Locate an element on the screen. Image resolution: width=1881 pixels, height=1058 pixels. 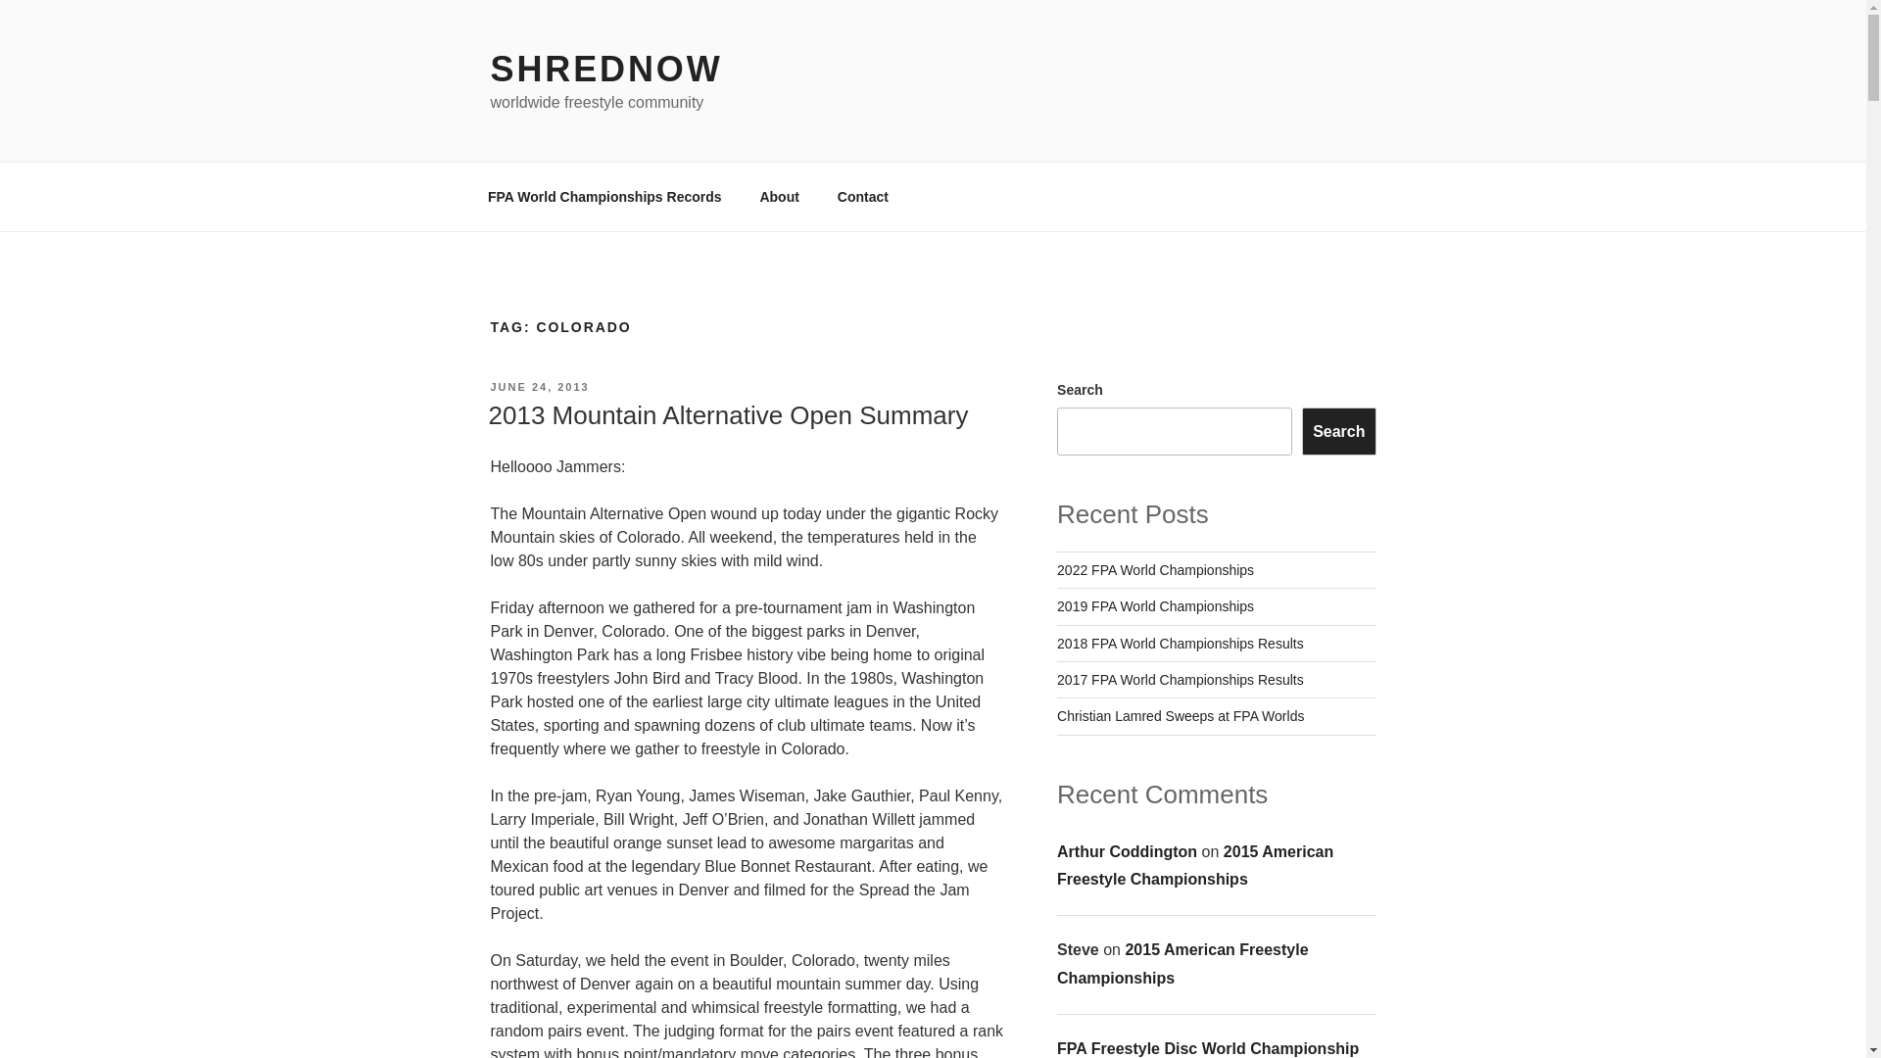
About is located at coordinates (780, 196).